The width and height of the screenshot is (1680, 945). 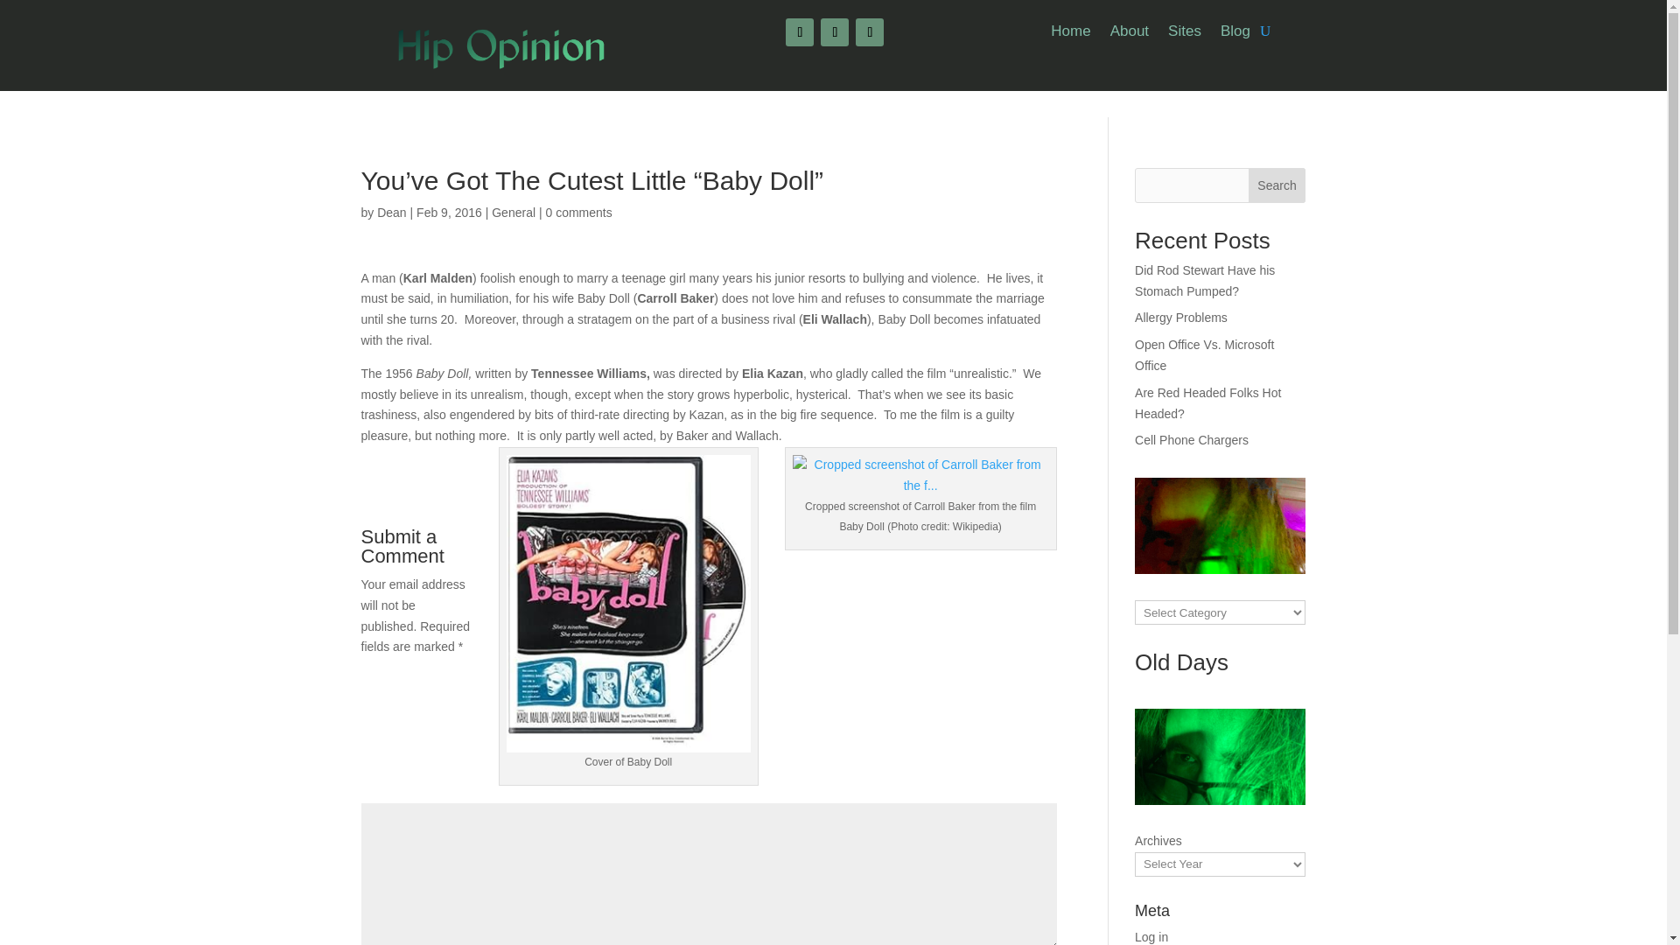 I want to click on Follow on X, so click(x=835, y=31).